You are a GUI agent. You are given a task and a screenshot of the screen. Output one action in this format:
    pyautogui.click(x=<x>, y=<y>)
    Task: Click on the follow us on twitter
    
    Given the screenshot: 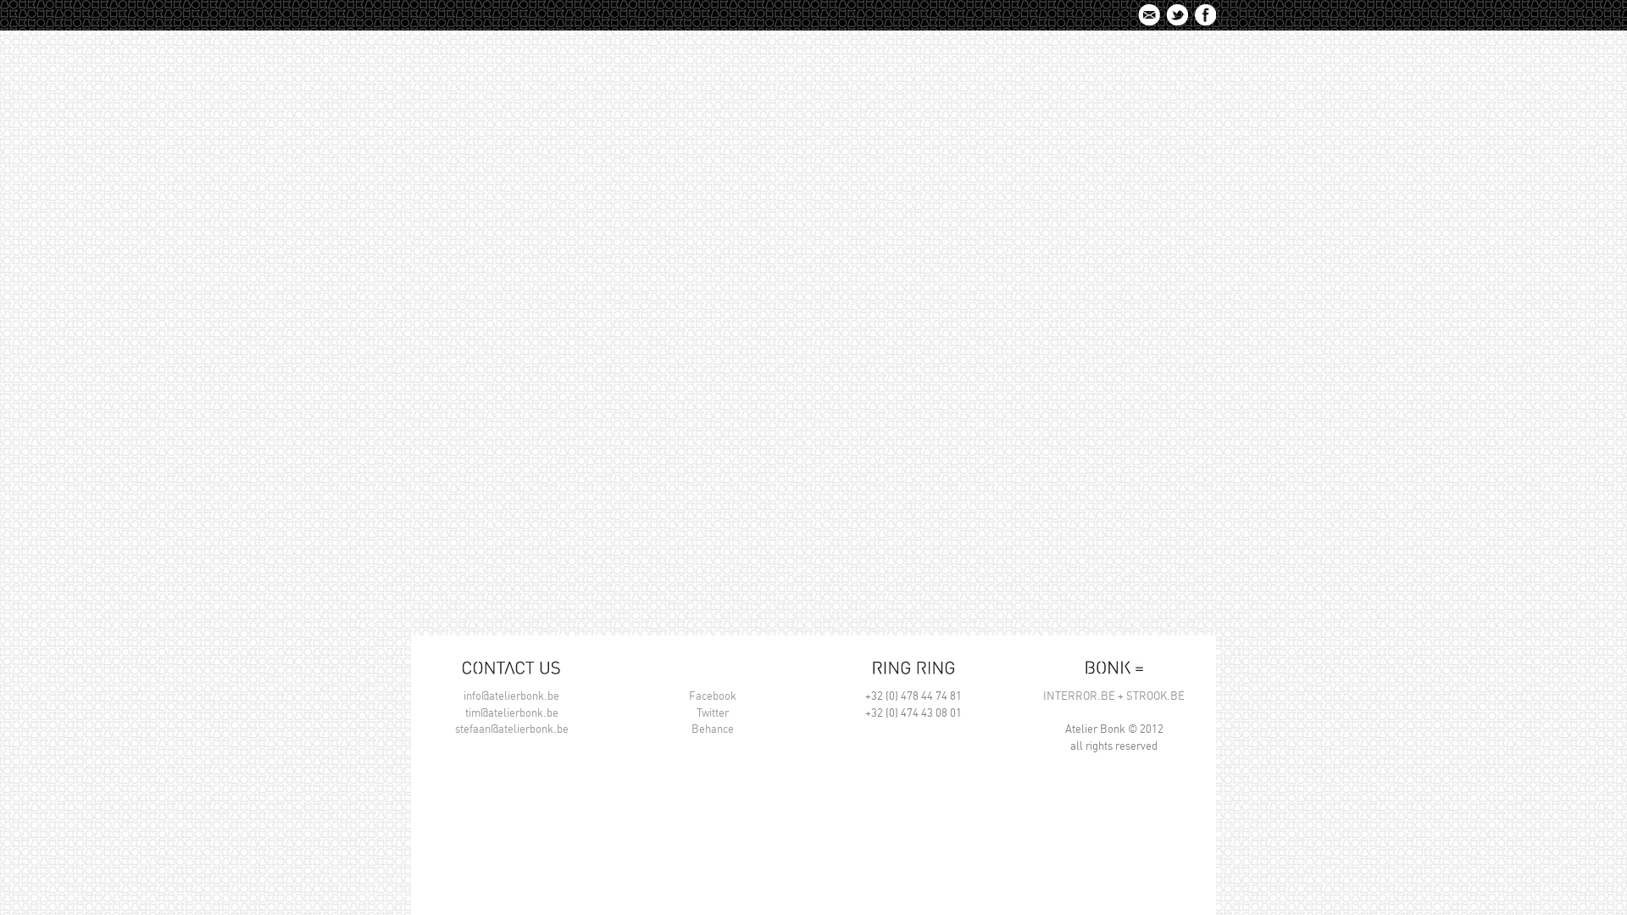 What is the action you would take?
    pyautogui.click(x=1178, y=15)
    